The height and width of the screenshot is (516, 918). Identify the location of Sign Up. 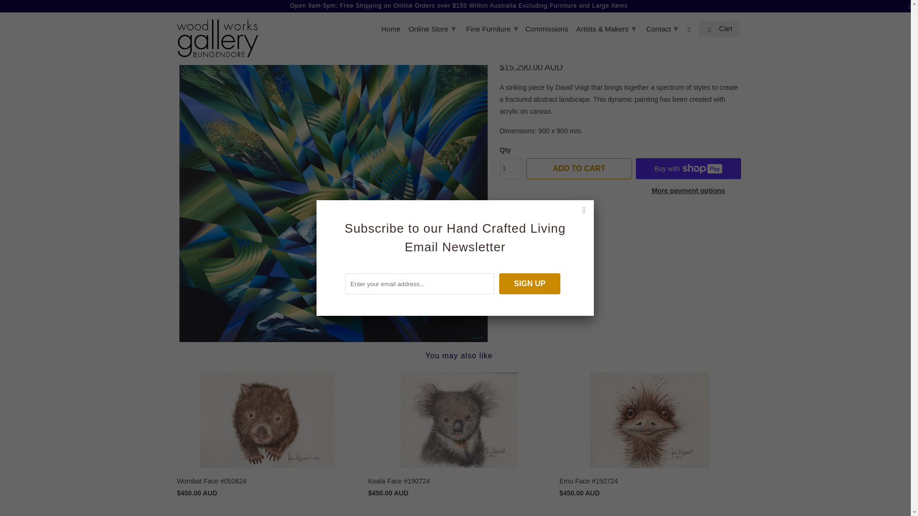
(530, 284).